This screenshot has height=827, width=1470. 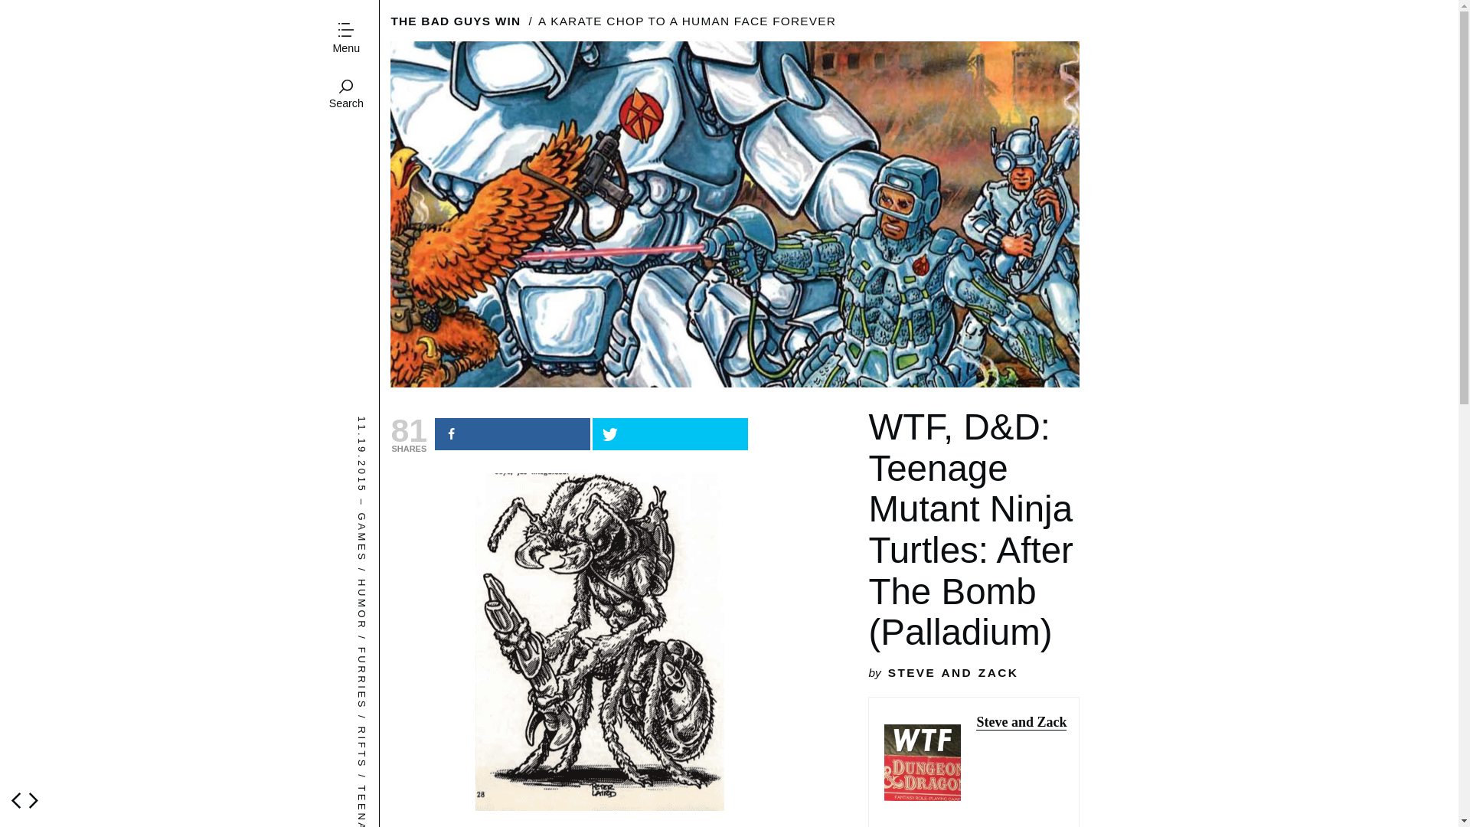 What do you see at coordinates (455, 21) in the screenshot?
I see `THE BAD GUYS WIN` at bounding box center [455, 21].